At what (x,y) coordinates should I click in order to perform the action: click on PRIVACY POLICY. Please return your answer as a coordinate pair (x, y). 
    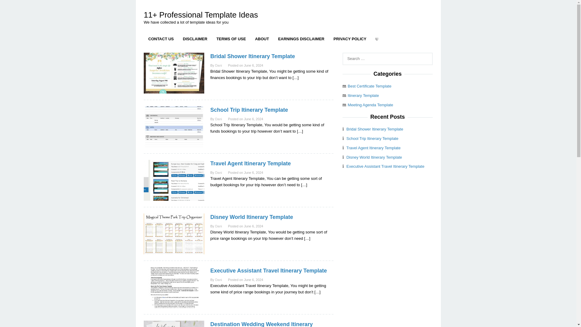
    Looking at the image, I should click on (350, 39).